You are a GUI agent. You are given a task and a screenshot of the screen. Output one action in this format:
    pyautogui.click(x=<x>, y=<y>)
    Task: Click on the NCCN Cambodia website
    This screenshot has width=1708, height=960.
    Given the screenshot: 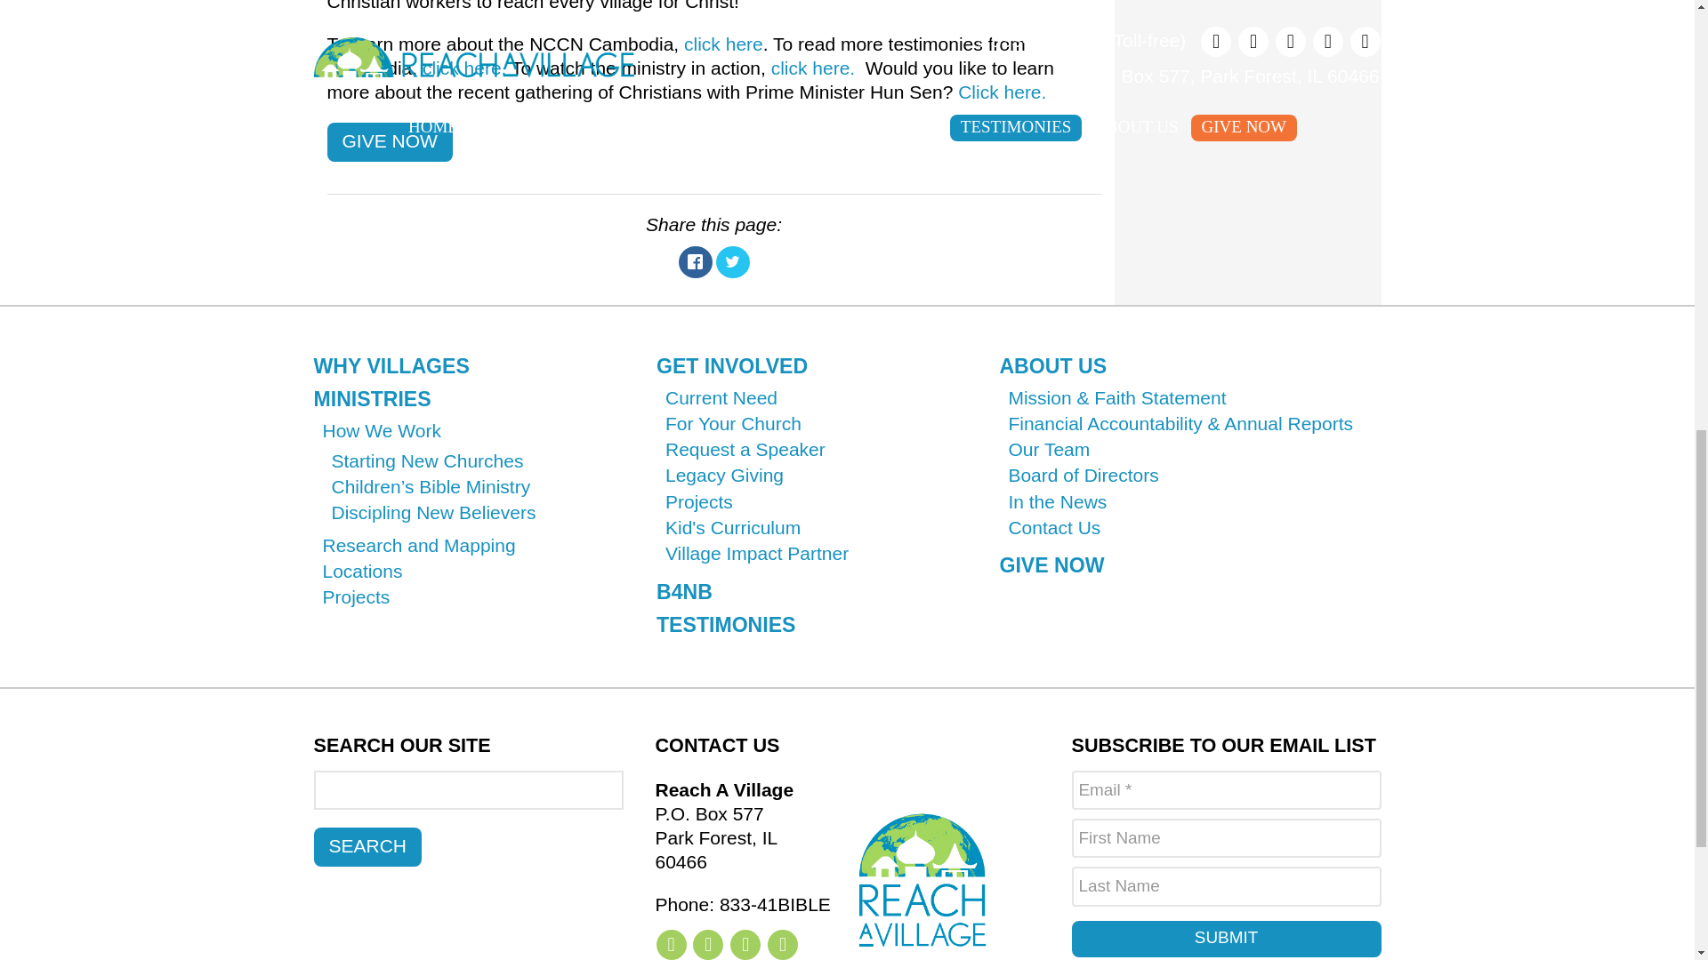 What is the action you would take?
    pyautogui.click(x=724, y=43)
    